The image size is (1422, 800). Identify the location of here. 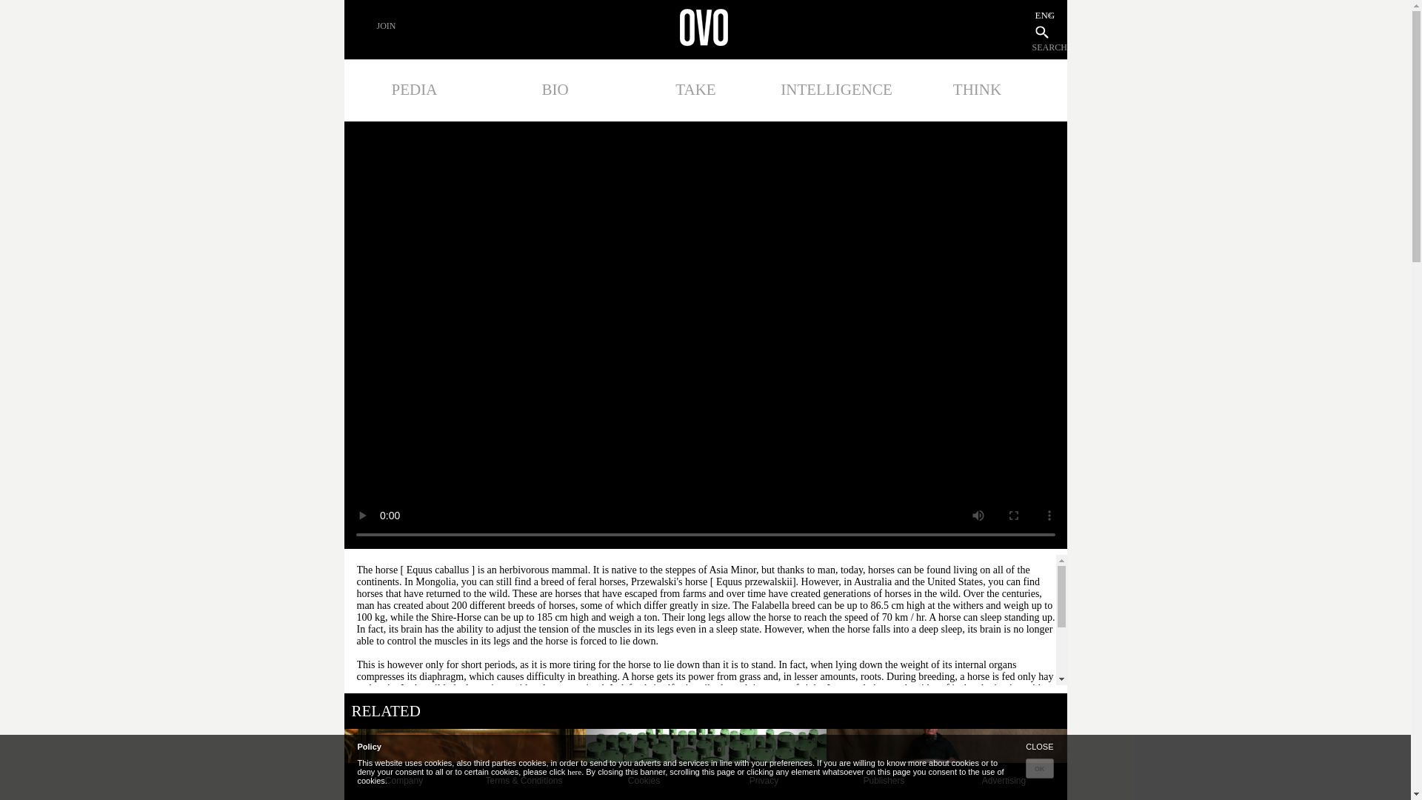
(575, 771).